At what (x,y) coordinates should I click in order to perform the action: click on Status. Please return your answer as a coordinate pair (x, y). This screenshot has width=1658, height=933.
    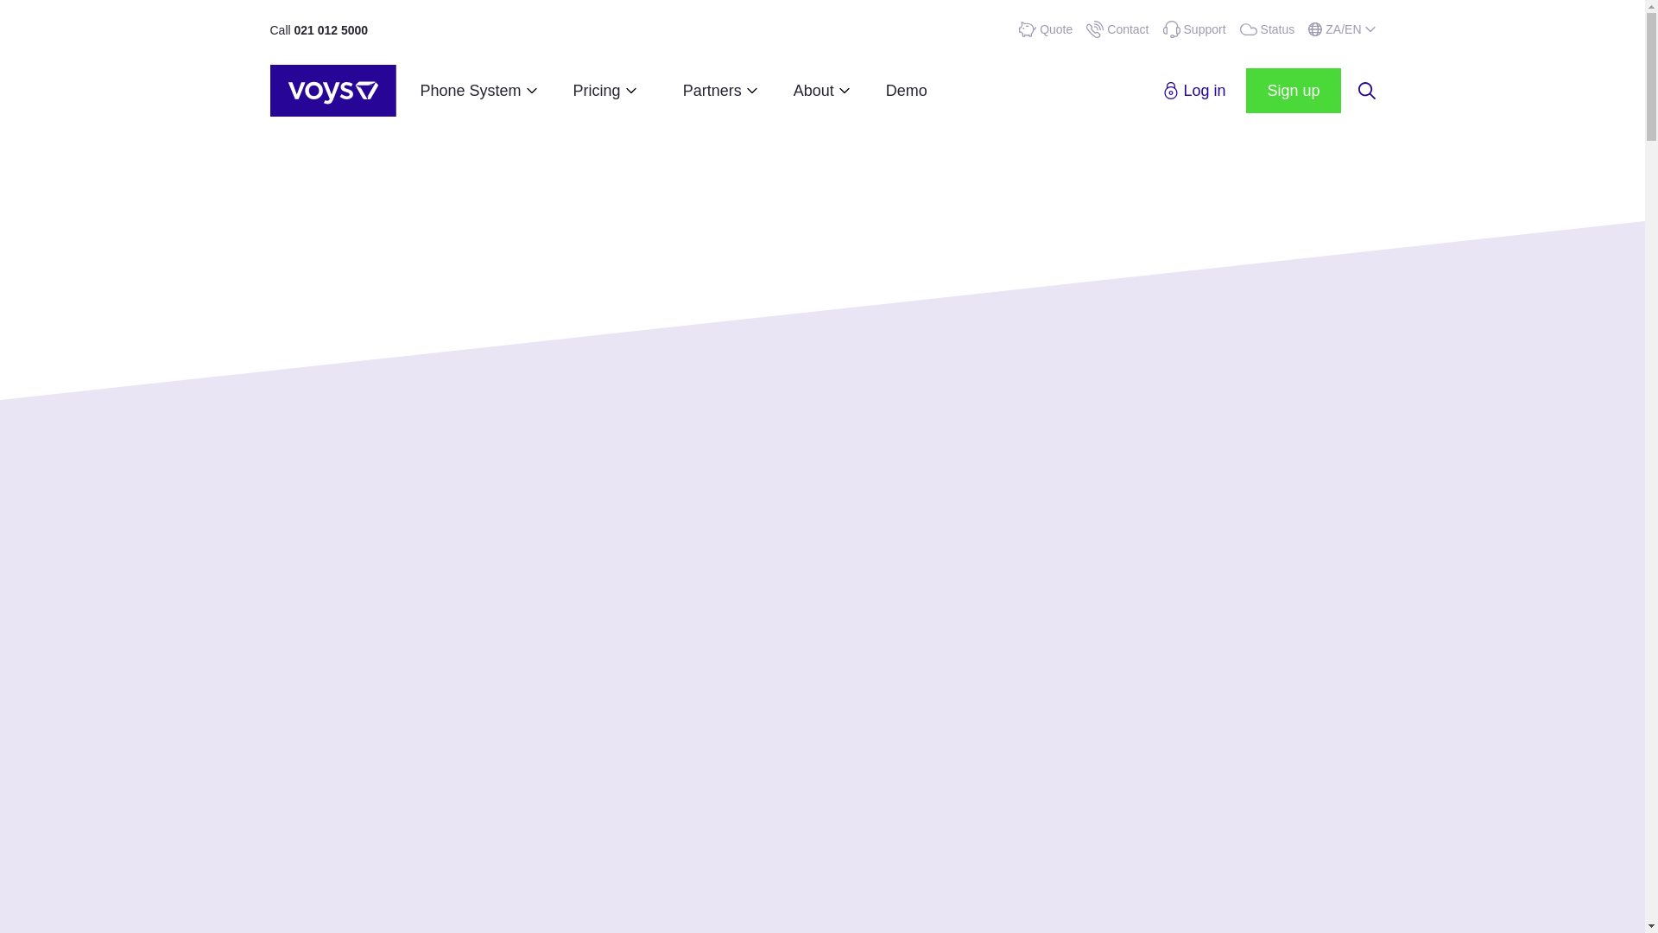
    Looking at the image, I should click on (1268, 29).